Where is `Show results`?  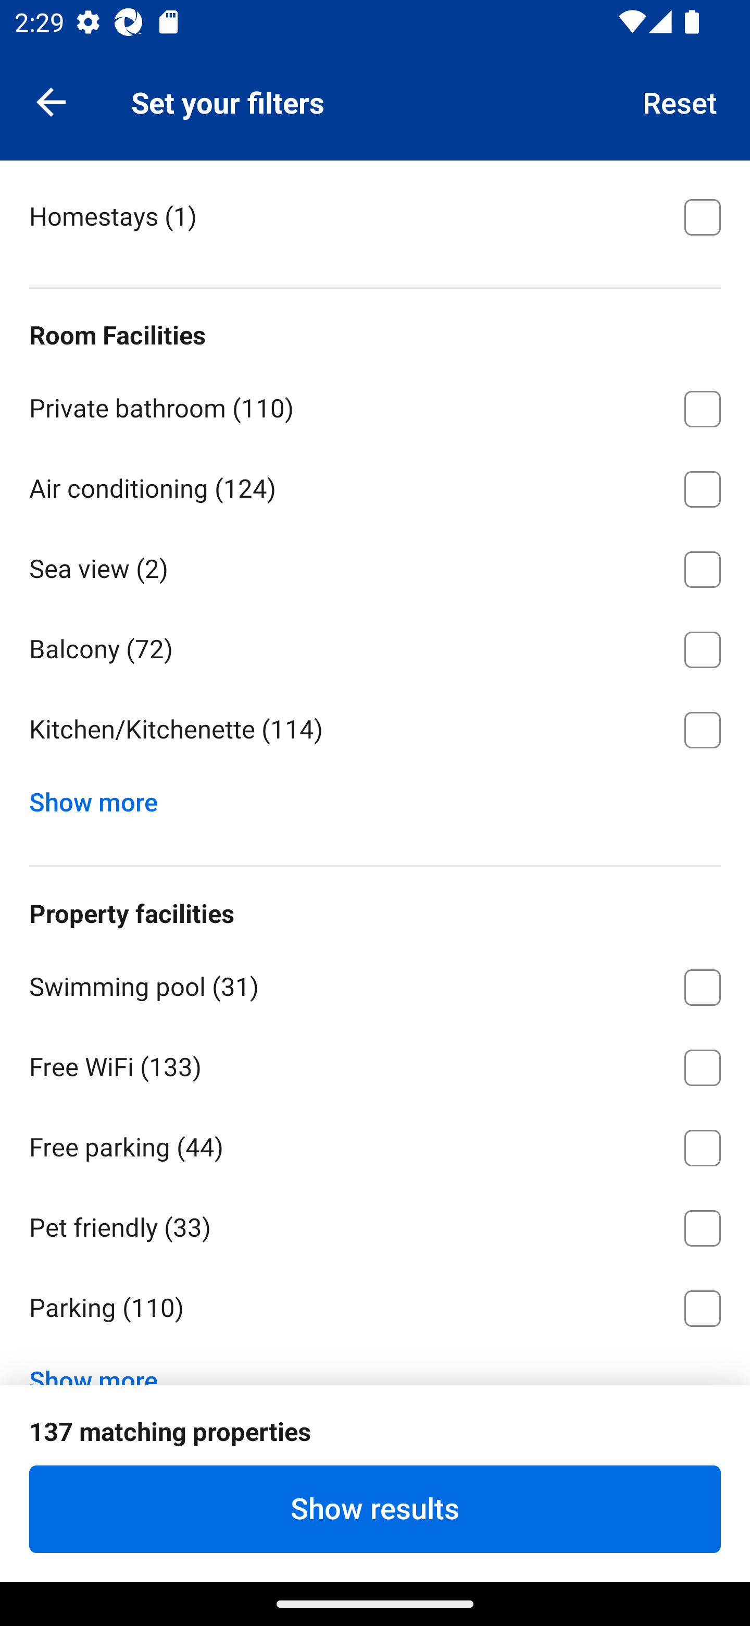
Show results is located at coordinates (375, 1509).